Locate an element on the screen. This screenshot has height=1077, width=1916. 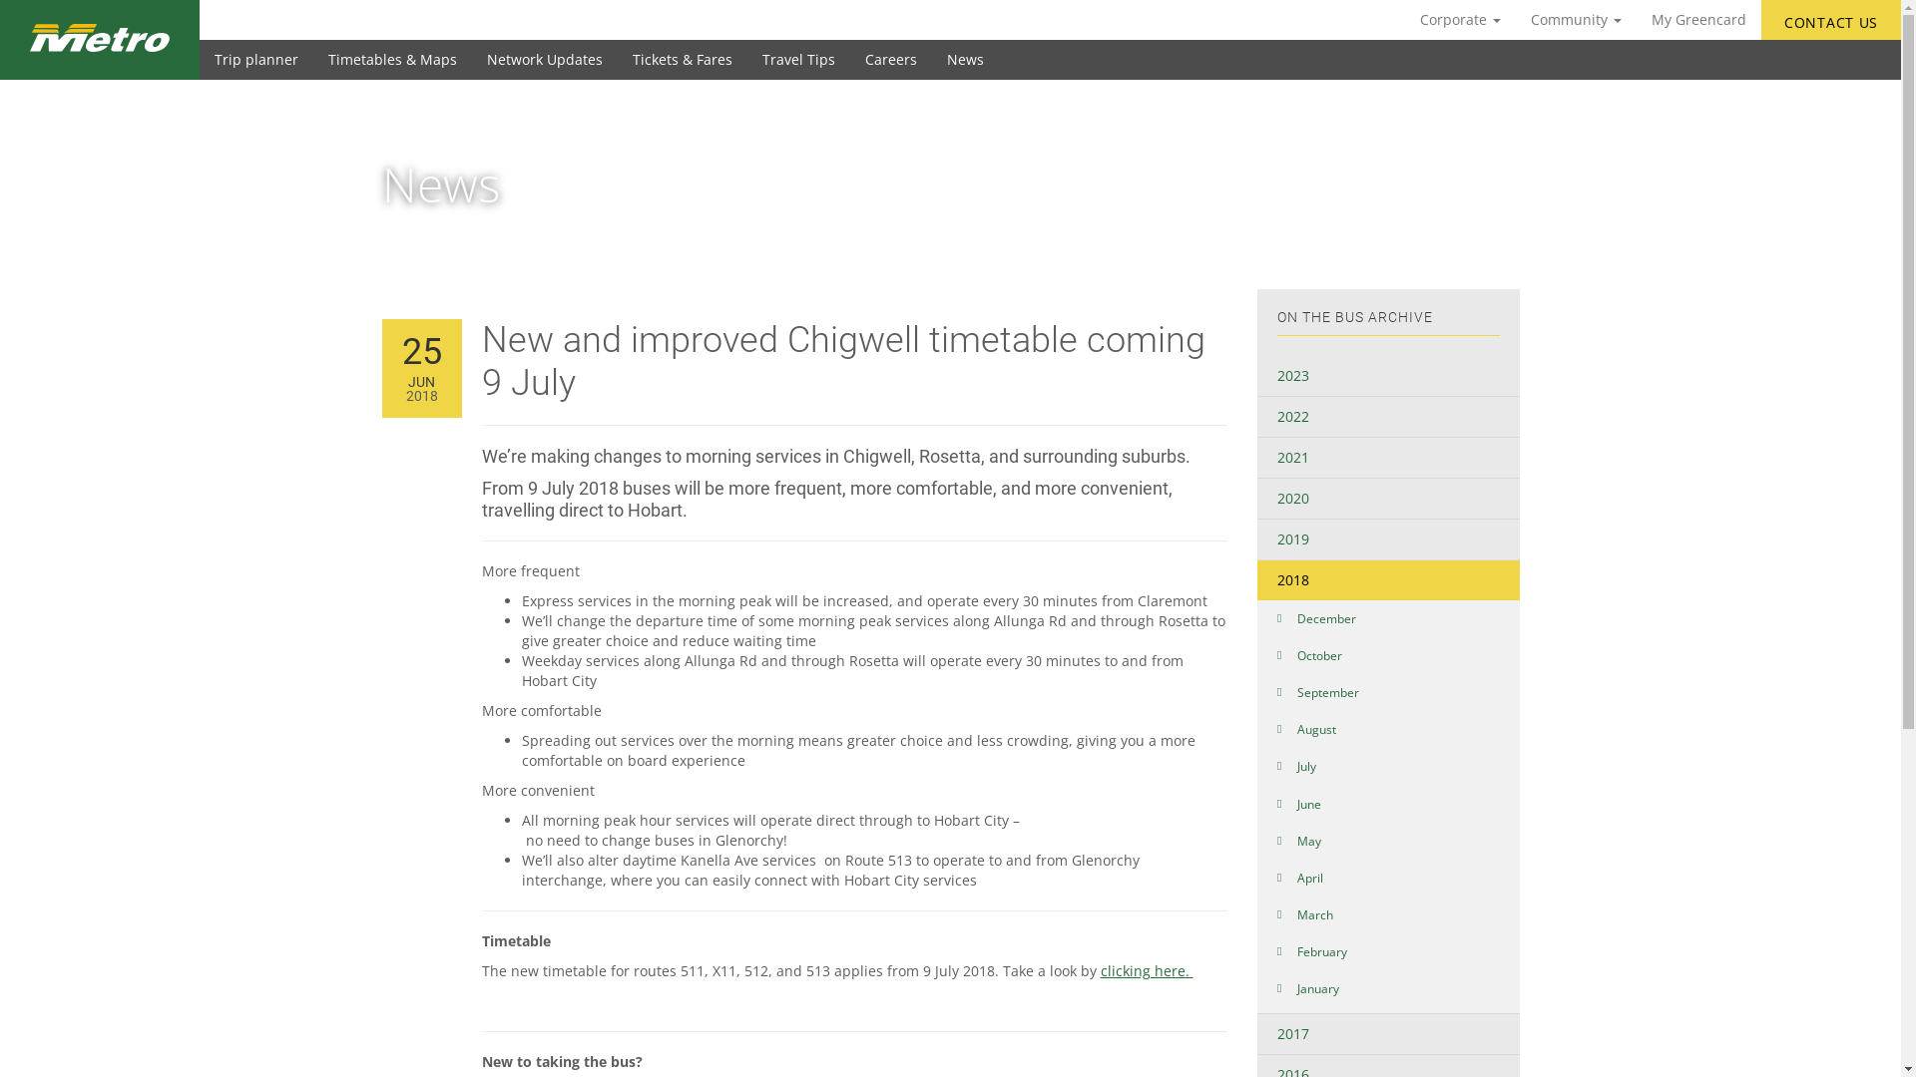
News is located at coordinates (966, 60).